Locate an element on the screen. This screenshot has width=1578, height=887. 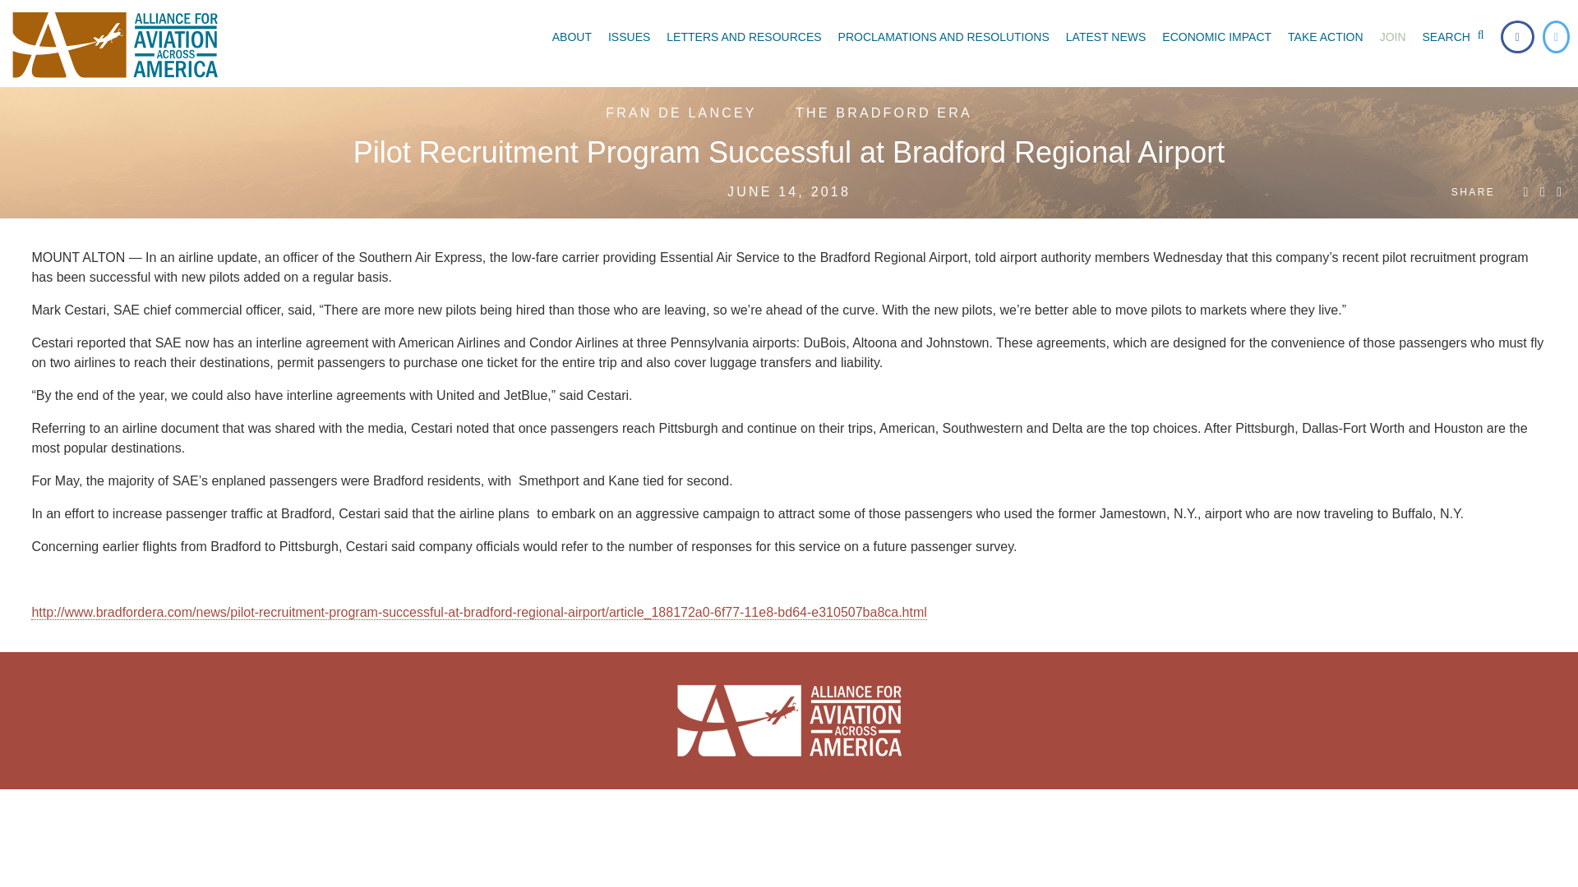
TAKE ACTION is located at coordinates (1325, 36).